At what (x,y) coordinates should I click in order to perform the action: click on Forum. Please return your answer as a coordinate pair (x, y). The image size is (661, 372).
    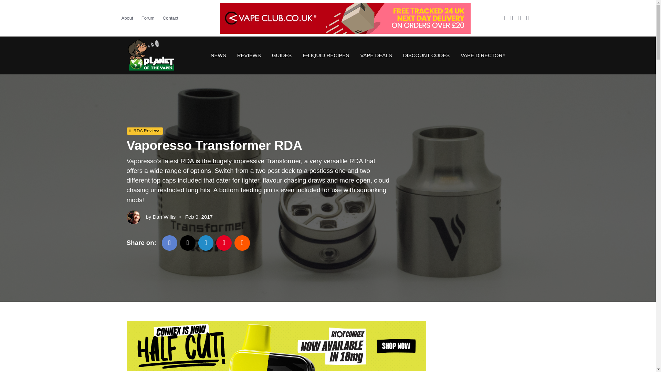
    Looking at the image, I should click on (148, 18).